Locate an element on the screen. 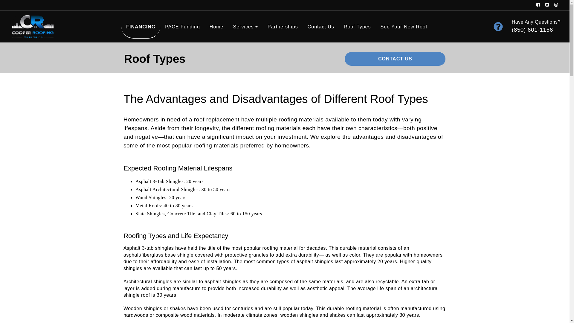 This screenshot has height=323, width=574. Services is located at coordinates (246, 26).